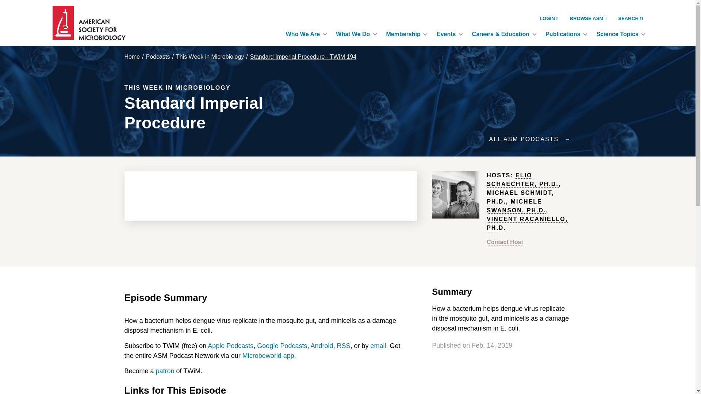  Describe the element at coordinates (589, 18) in the screenshot. I see `BROWSE ASM` at that location.